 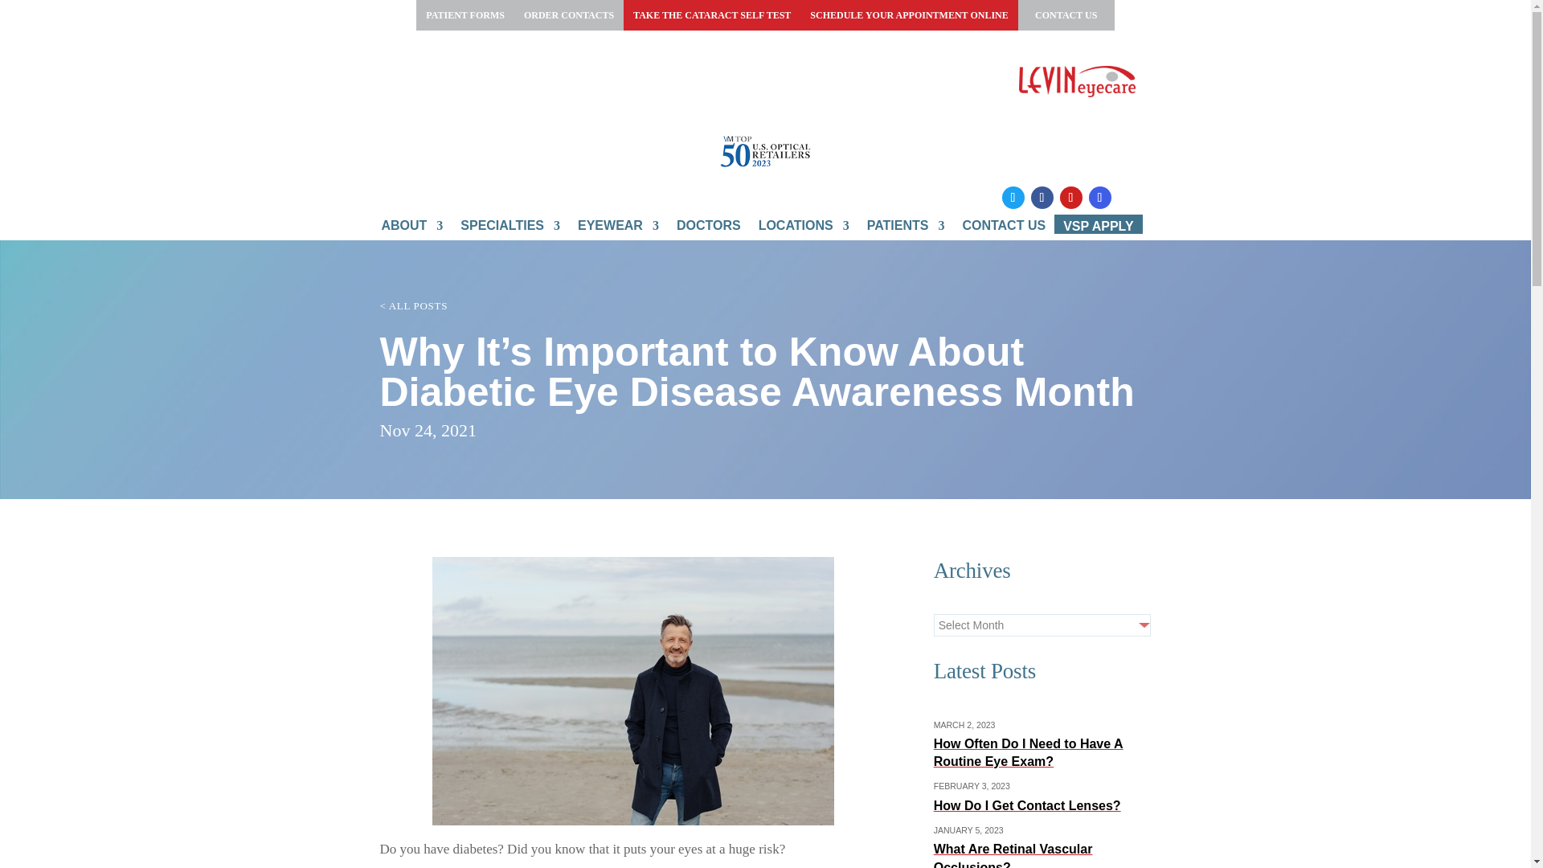 I want to click on PATIENT FORMS, so click(x=465, y=14).